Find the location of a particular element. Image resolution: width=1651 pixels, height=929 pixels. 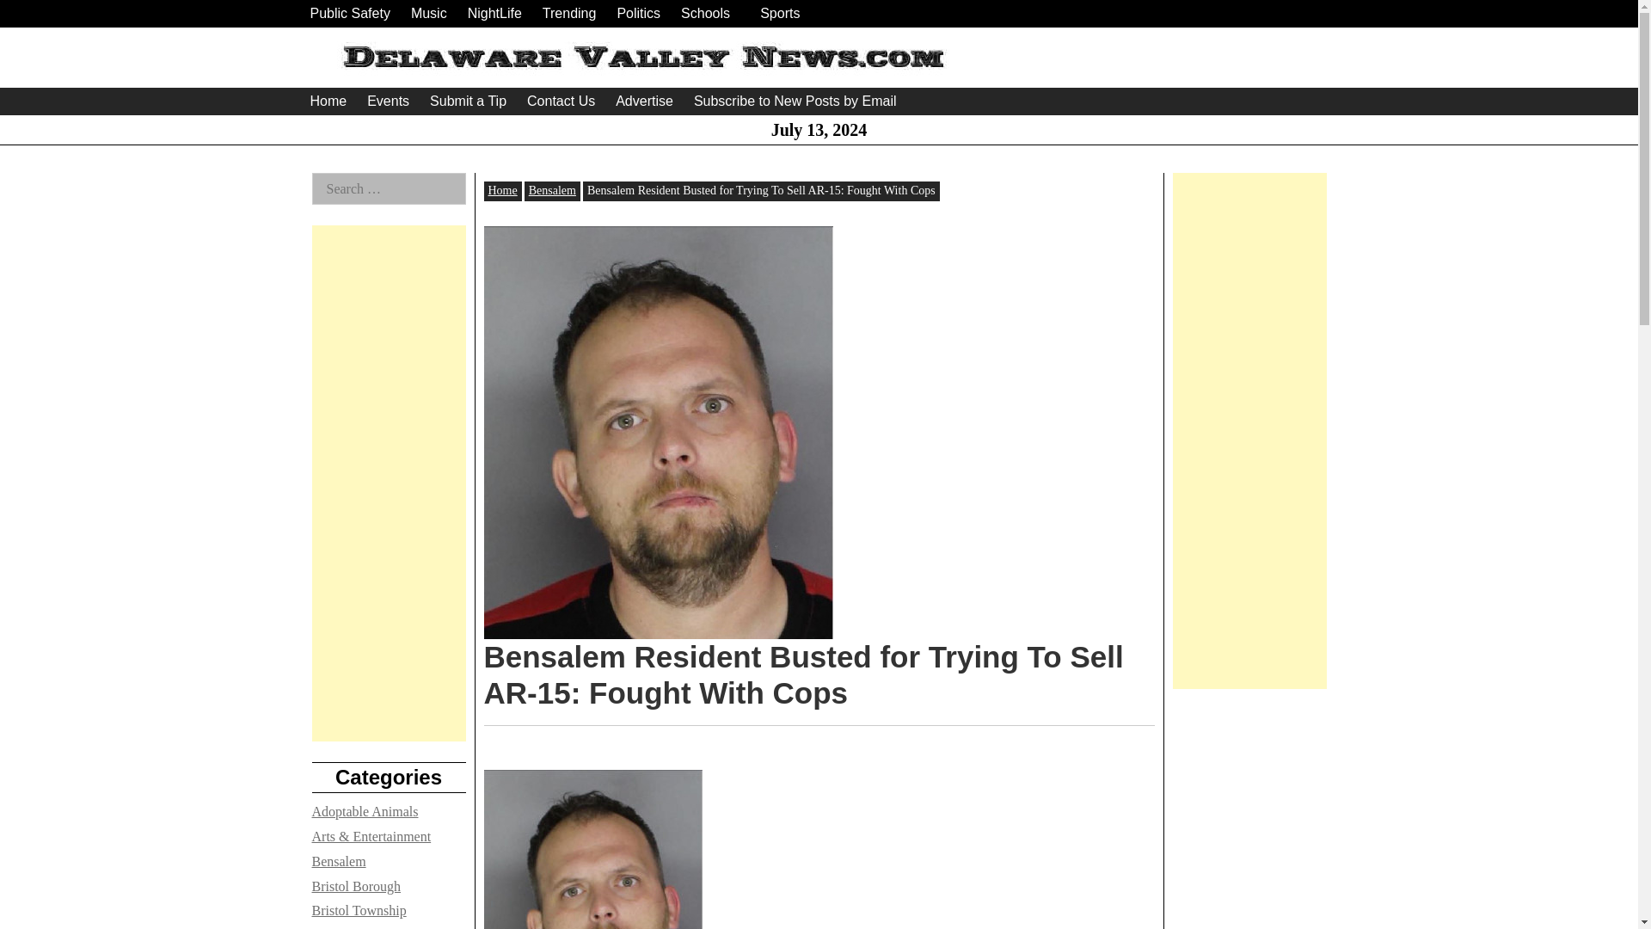

Public Safety is located at coordinates (349, 14).